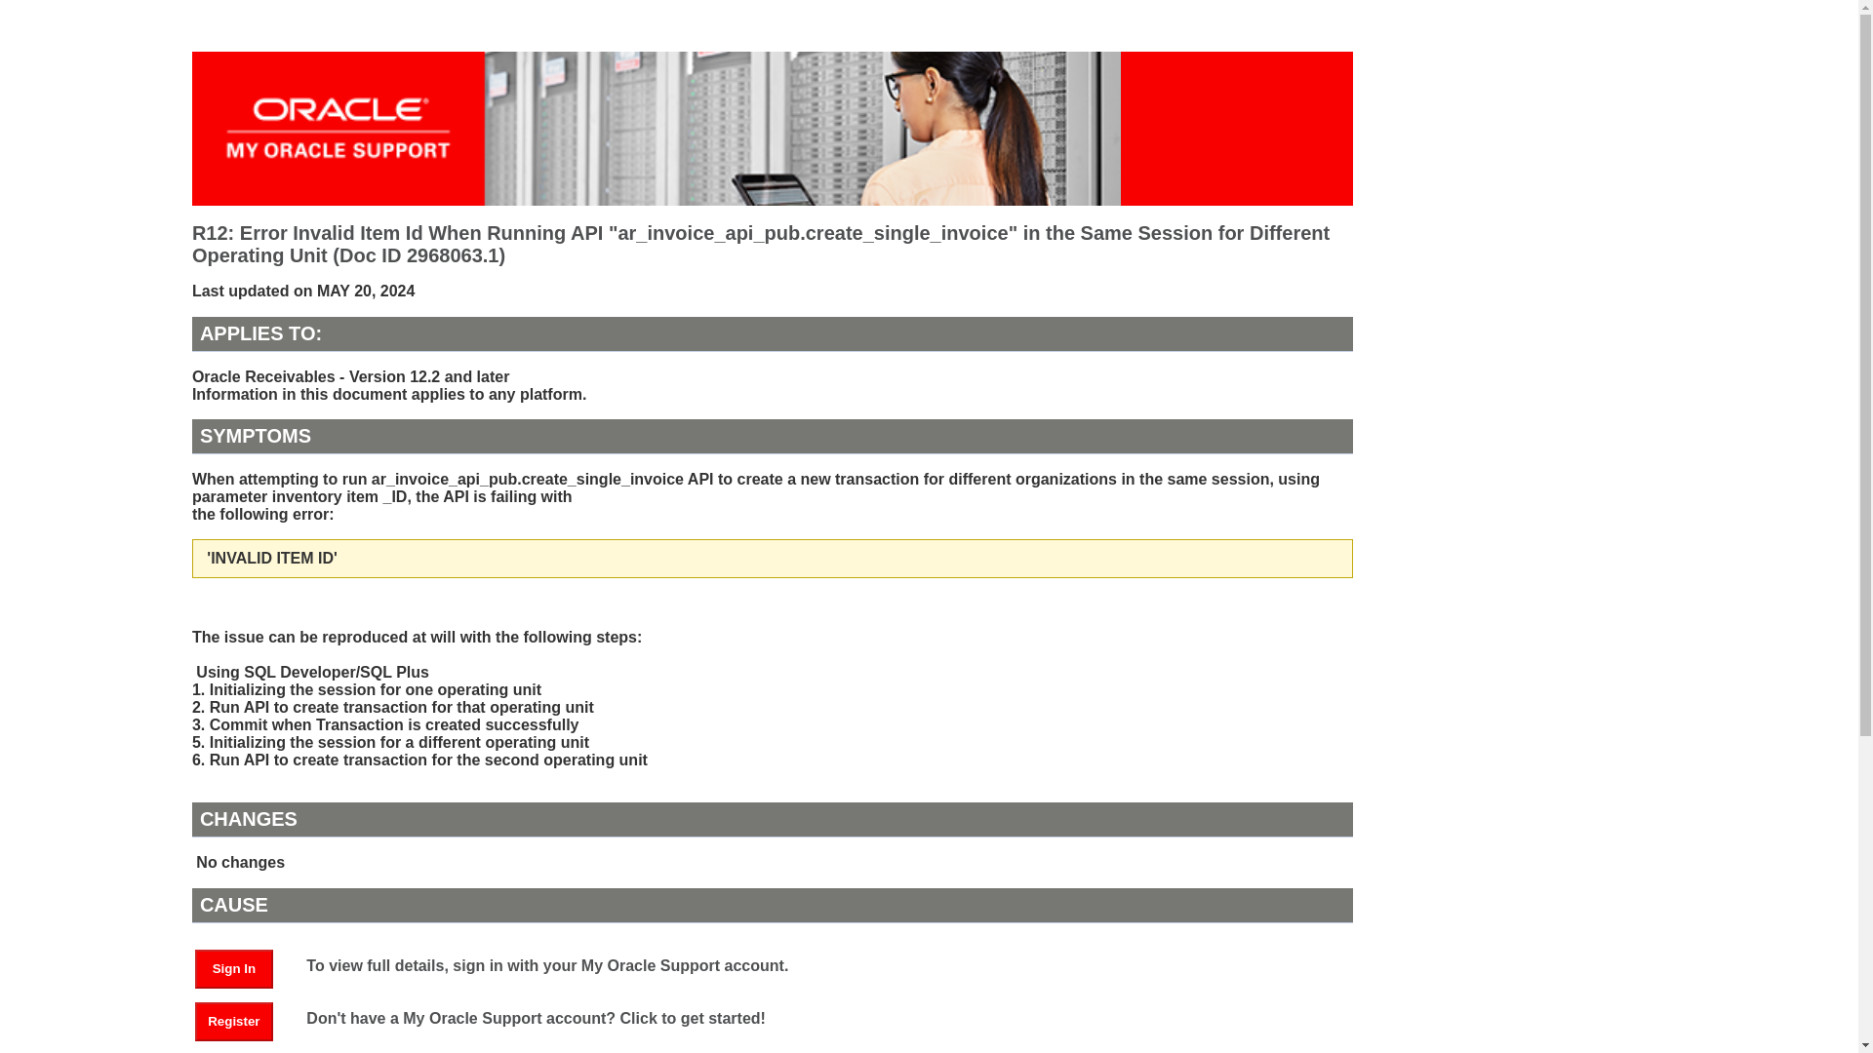 This screenshot has height=1053, width=1873. What do you see at coordinates (243, 967) in the screenshot?
I see `Sign In` at bounding box center [243, 967].